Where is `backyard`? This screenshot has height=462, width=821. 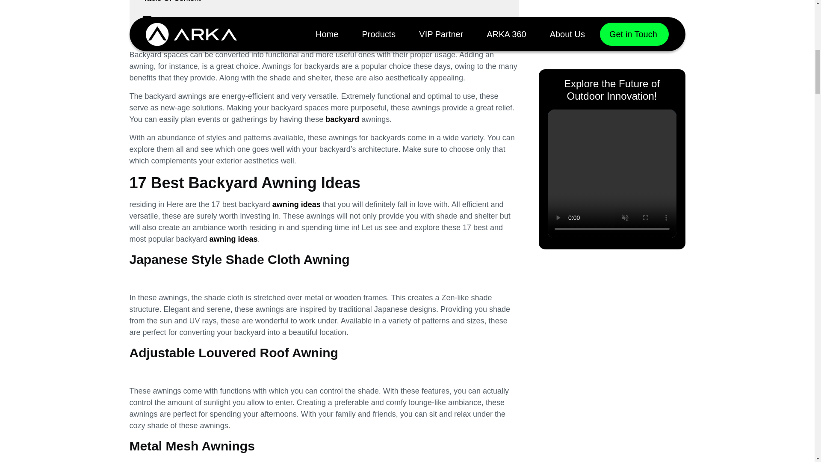
backyard is located at coordinates (343, 119).